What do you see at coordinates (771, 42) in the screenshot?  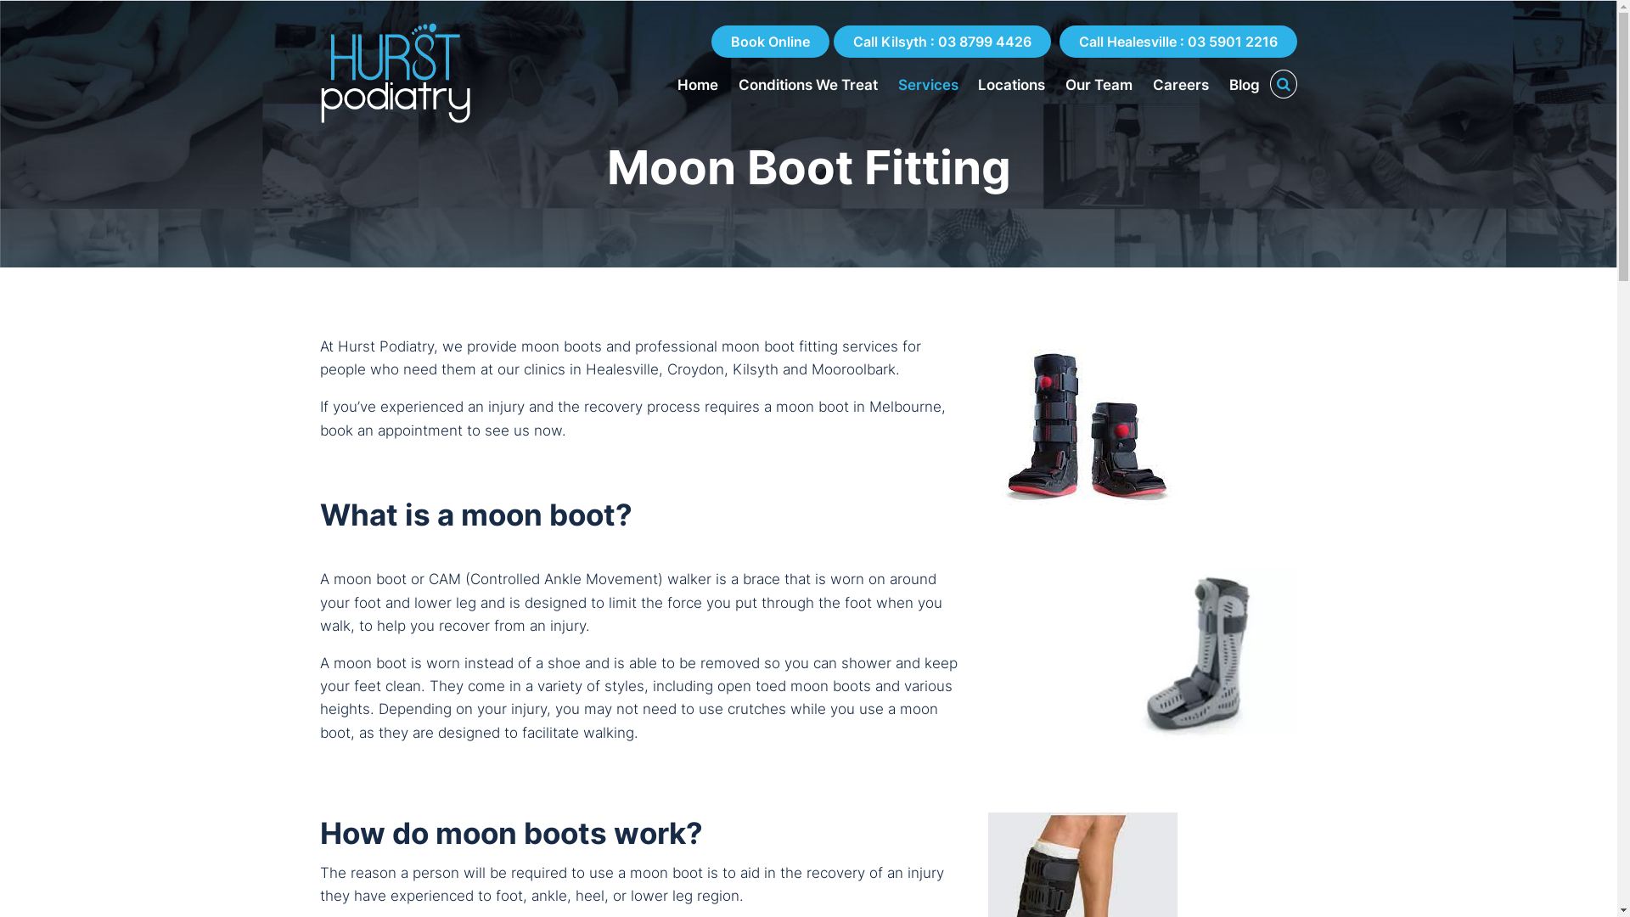 I see `Book Online` at bounding box center [771, 42].